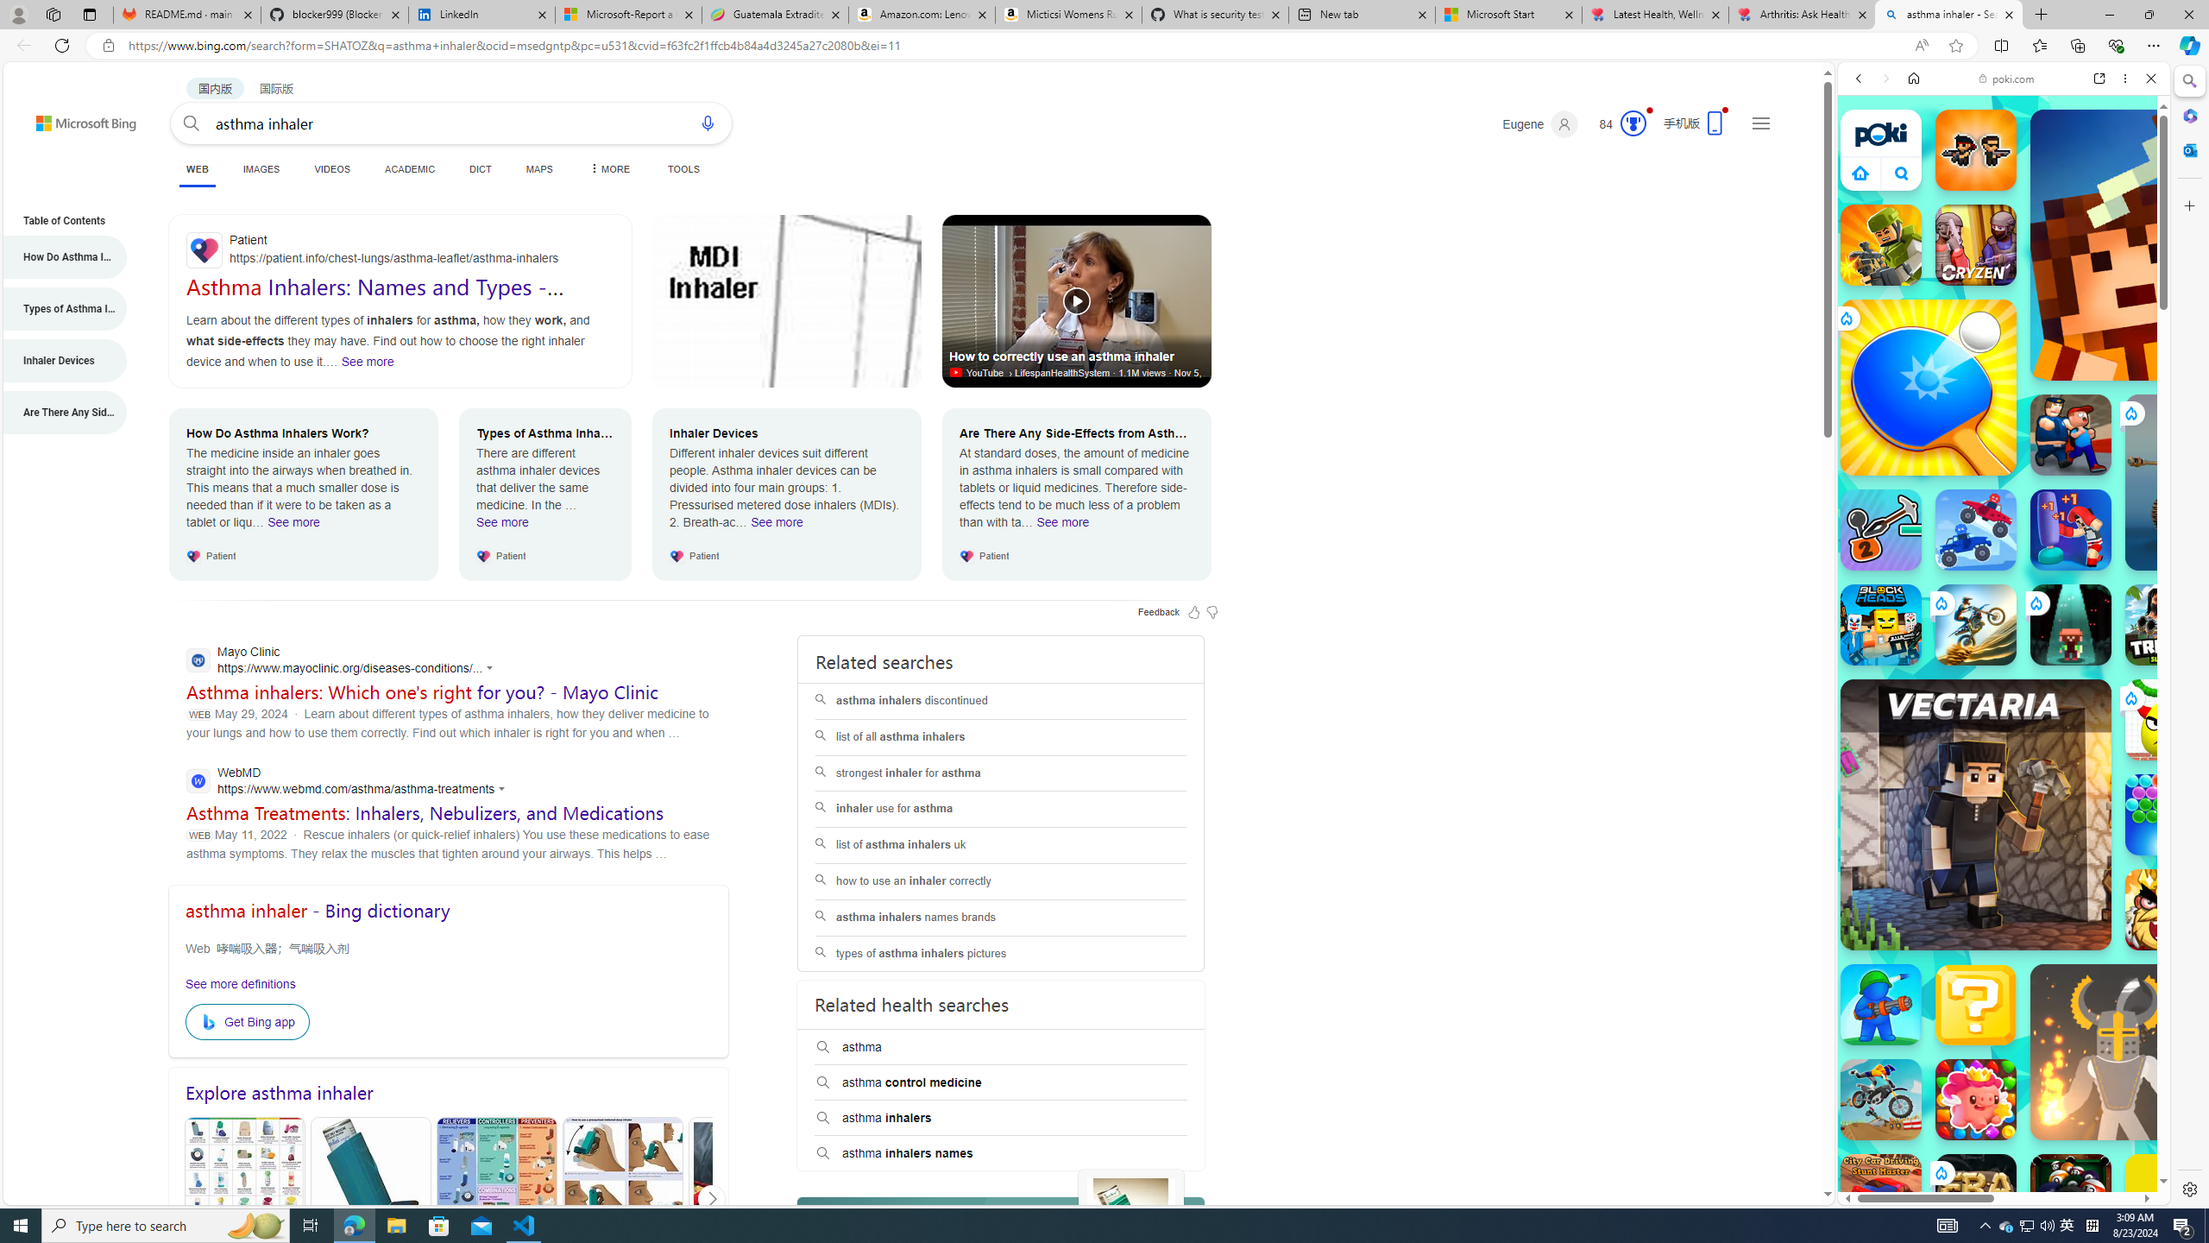 The image size is (2209, 1243). Describe the element at coordinates (1948, 15) in the screenshot. I see `asthma inhaler - Search` at that location.